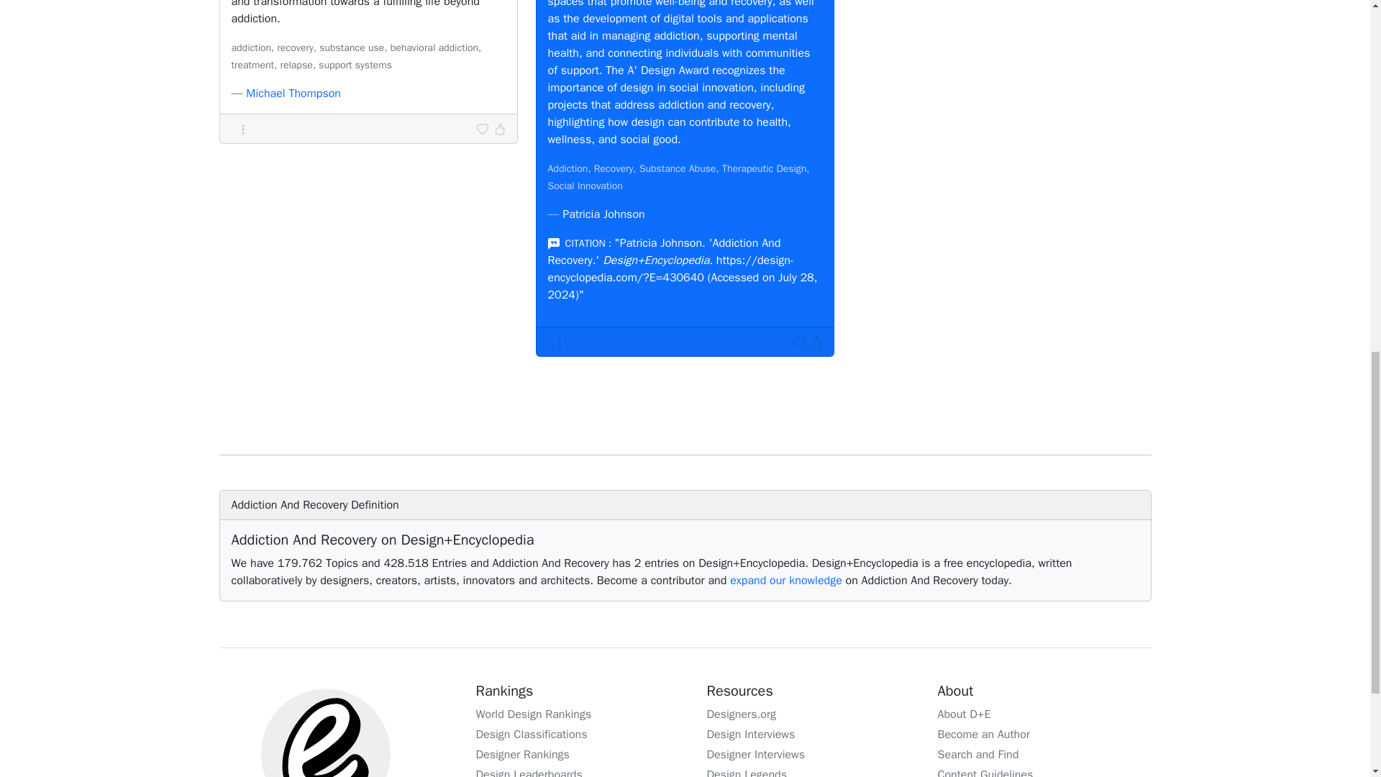  Describe the element at coordinates (747, 773) in the screenshot. I see `Design Legends` at that location.